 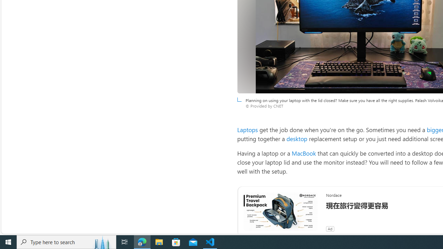 What do you see at coordinates (297, 138) in the screenshot?
I see `desktop` at bounding box center [297, 138].